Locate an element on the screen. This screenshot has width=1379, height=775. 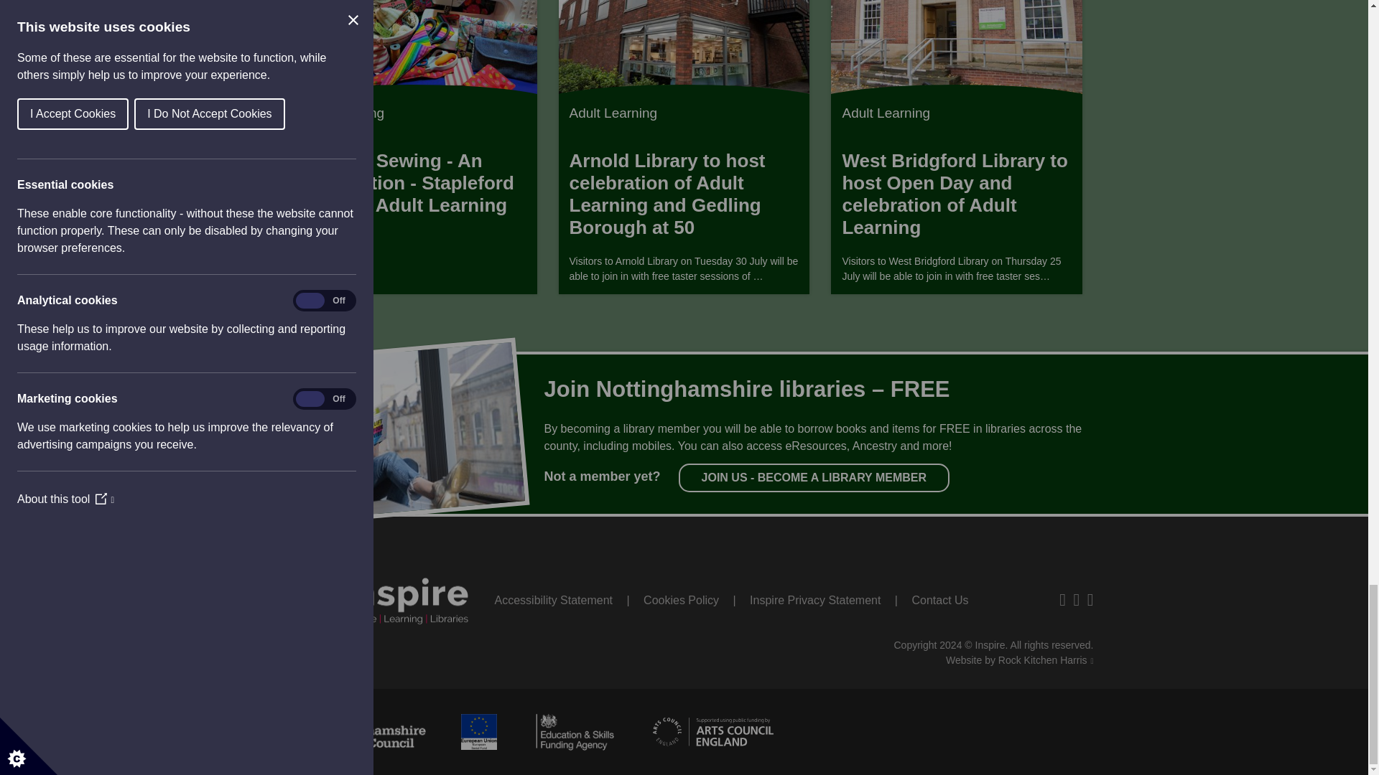
Go to home page is located at coordinates (384, 596).